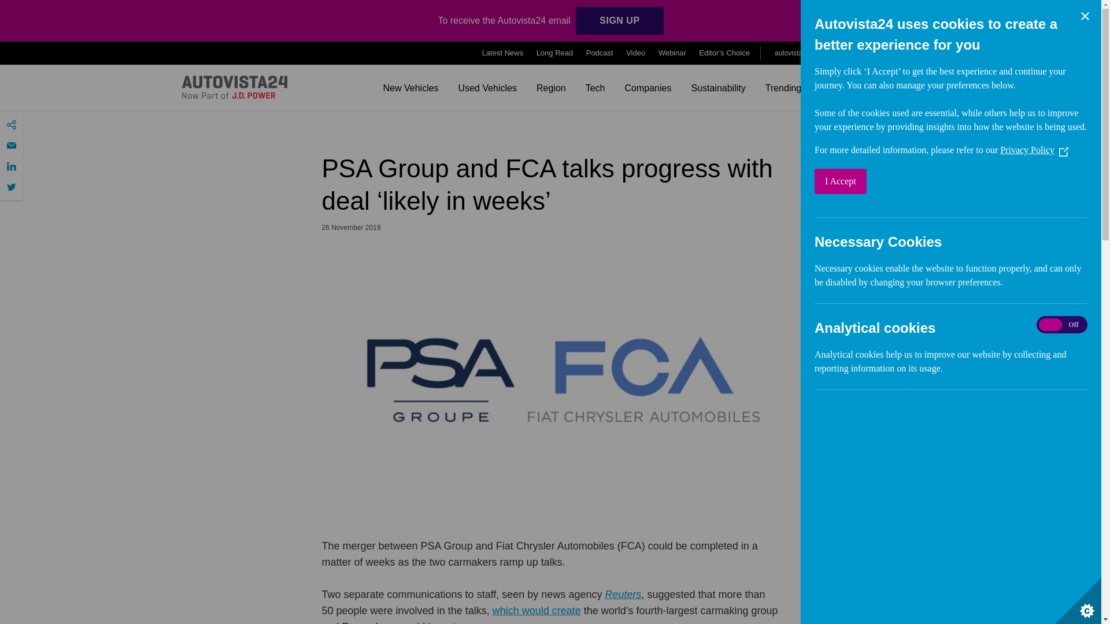 The height and width of the screenshot is (624, 1110). What do you see at coordinates (888, 181) in the screenshot?
I see `I Accept` at bounding box center [888, 181].